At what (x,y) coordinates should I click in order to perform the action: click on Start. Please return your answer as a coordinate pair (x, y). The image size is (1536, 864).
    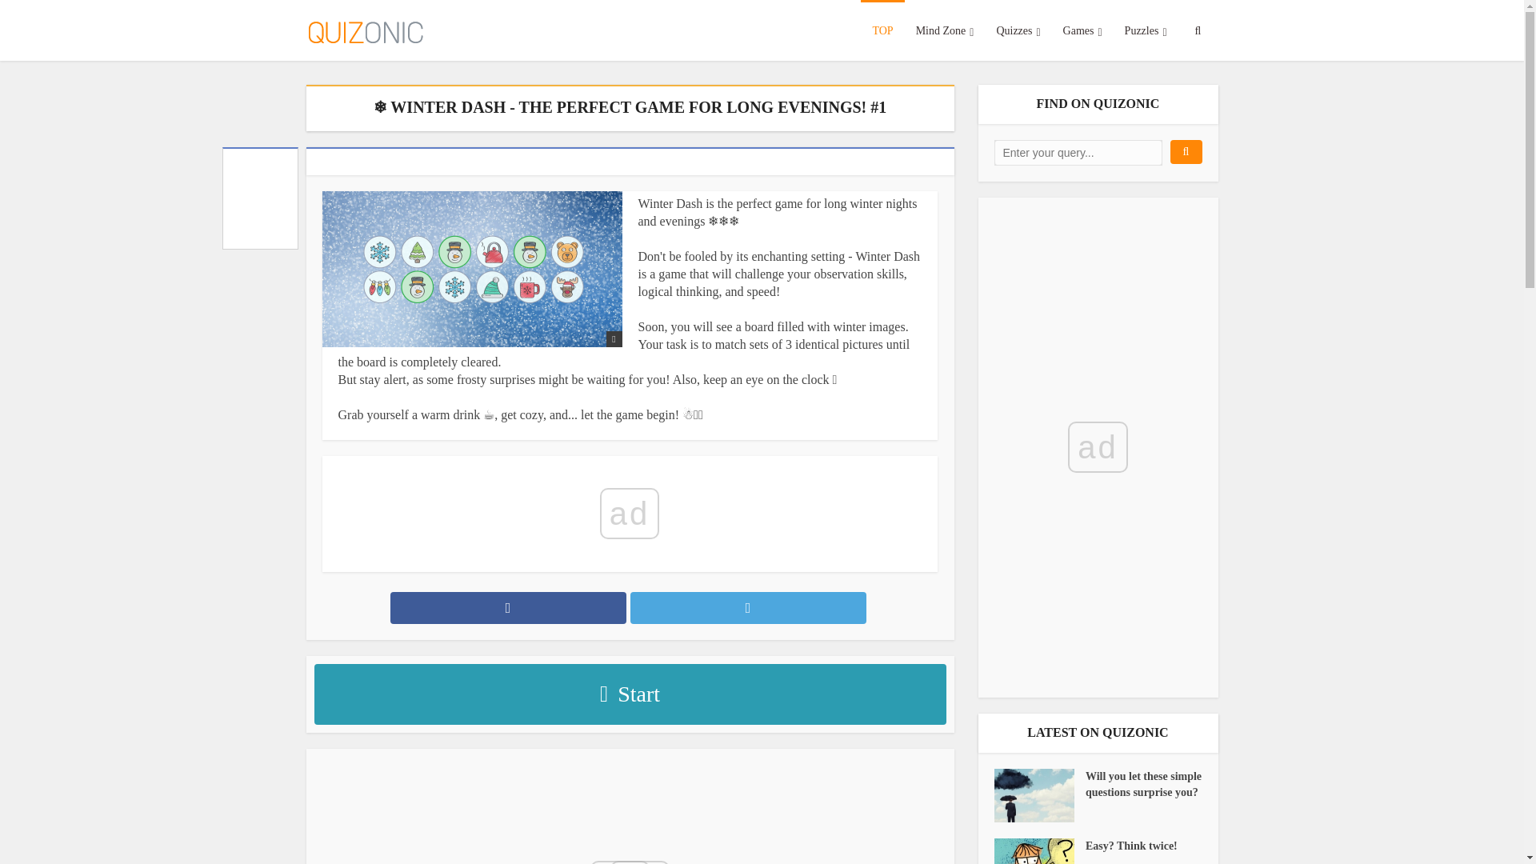
    Looking at the image, I should click on (629, 694).